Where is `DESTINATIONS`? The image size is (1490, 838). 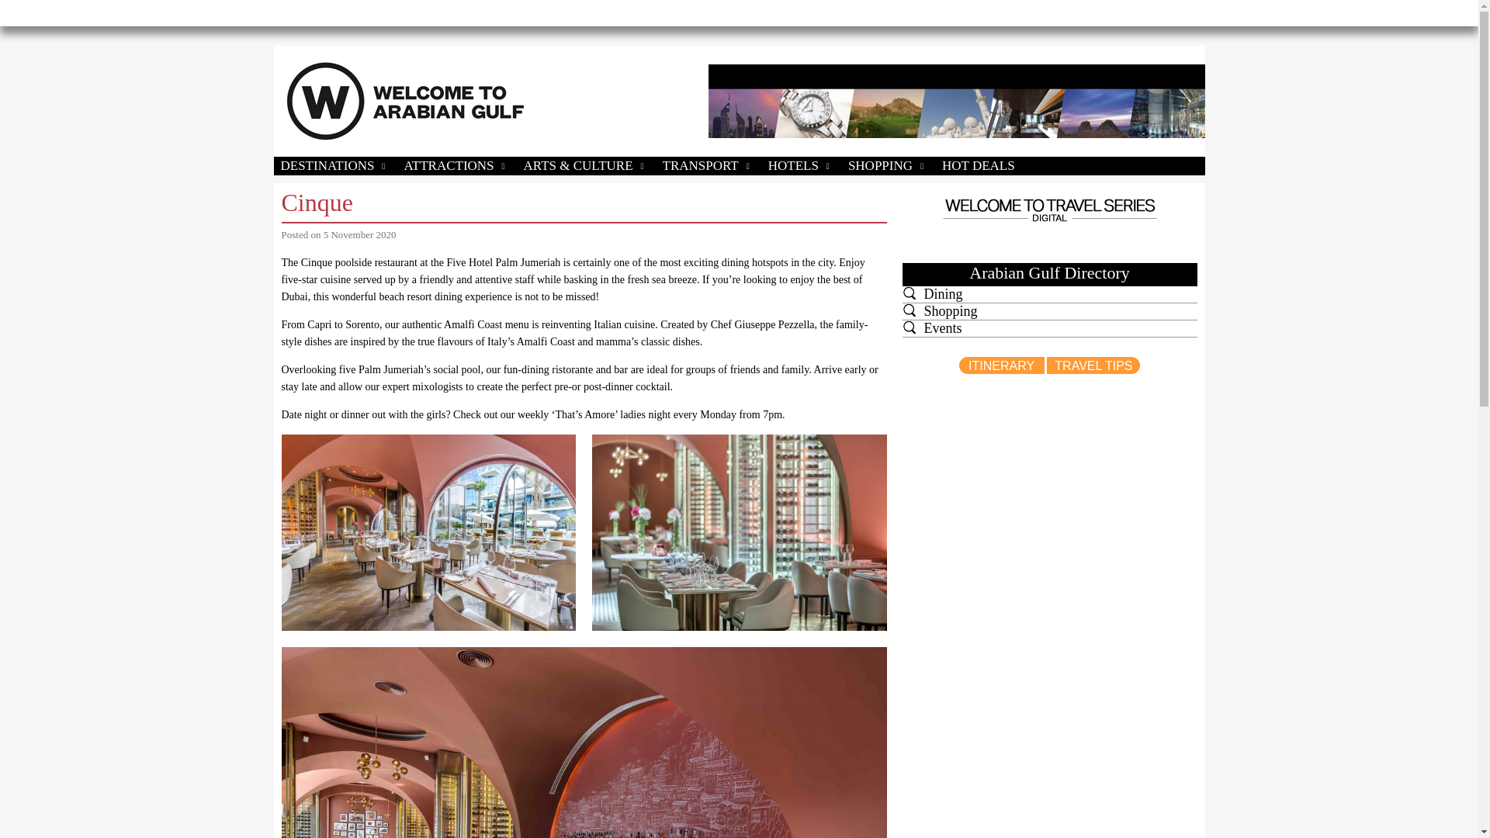
DESTINATIONS is located at coordinates (334, 166).